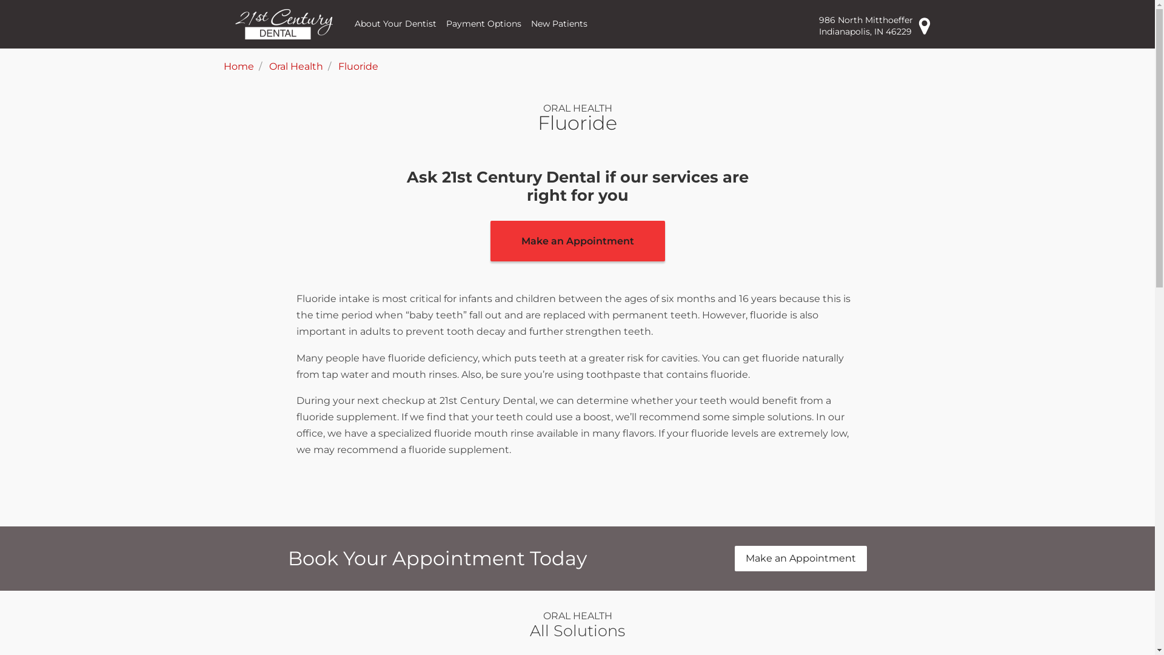 Image resolution: width=1164 pixels, height=655 pixels. Describe the element at coordinates (395, 24) in the screenshot. I see `About Your Dentist` at that location.